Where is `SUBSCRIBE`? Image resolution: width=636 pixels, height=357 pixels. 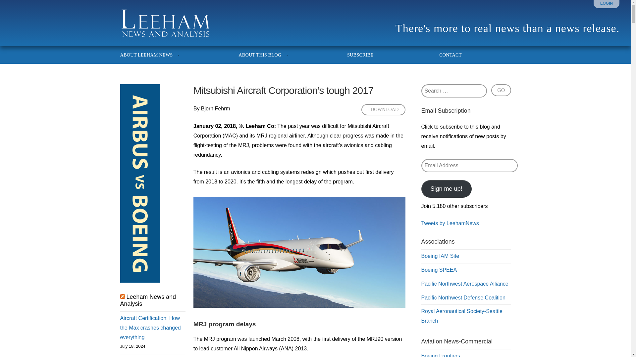
SUBSCRIBE is located at coordinates (360, 55).